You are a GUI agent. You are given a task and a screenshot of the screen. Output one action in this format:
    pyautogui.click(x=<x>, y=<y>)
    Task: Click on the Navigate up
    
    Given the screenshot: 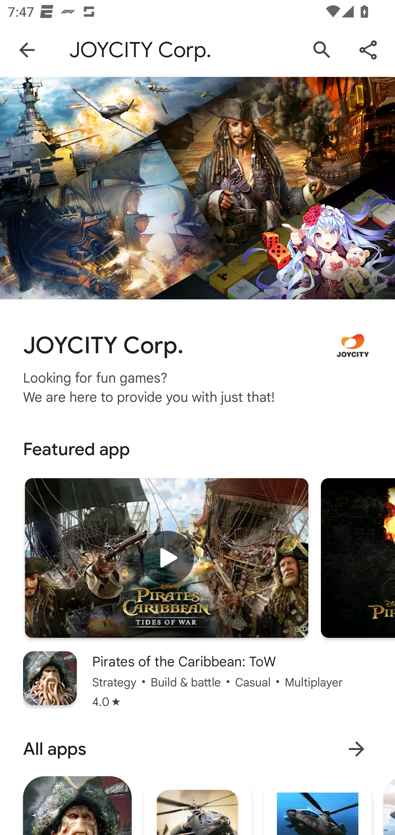 What is the action you would take?
    pyautogui.click(x=27, y=50)
    